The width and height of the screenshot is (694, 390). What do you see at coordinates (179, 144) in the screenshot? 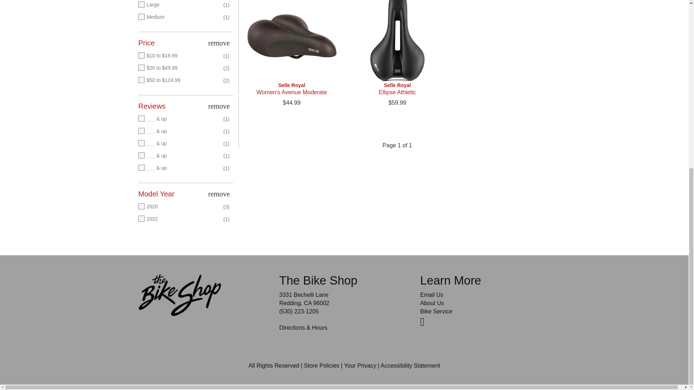
I see `3` at bounding box center [179, 144].